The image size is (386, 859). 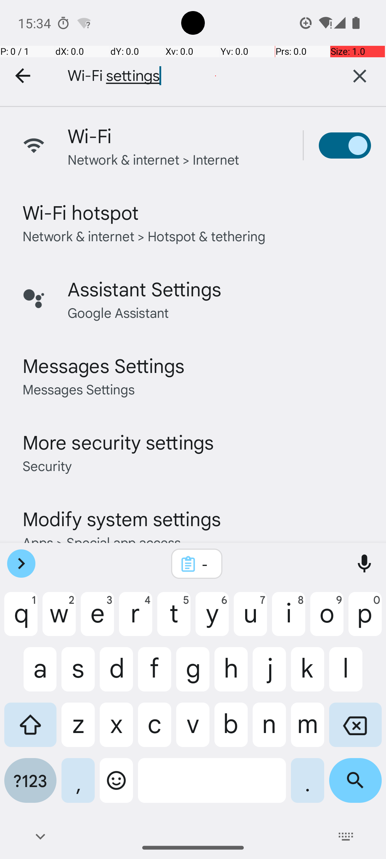 I want to click on Google Assistant, so click(x=118, y=312).